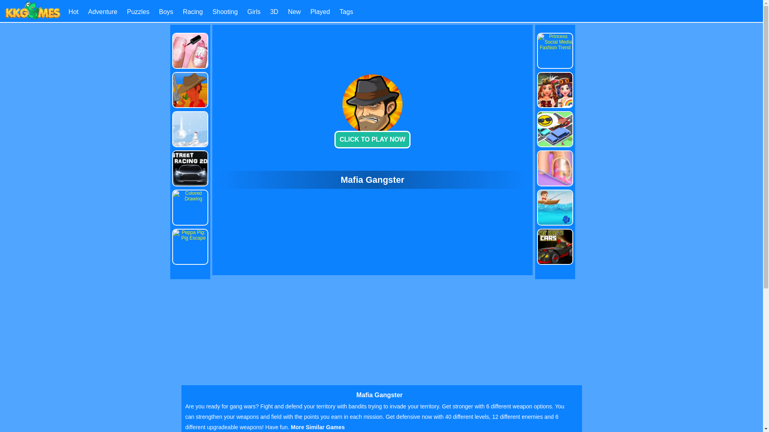 This screenshot has height=432, width=769. I want to click on Hot, so click(73, 11).